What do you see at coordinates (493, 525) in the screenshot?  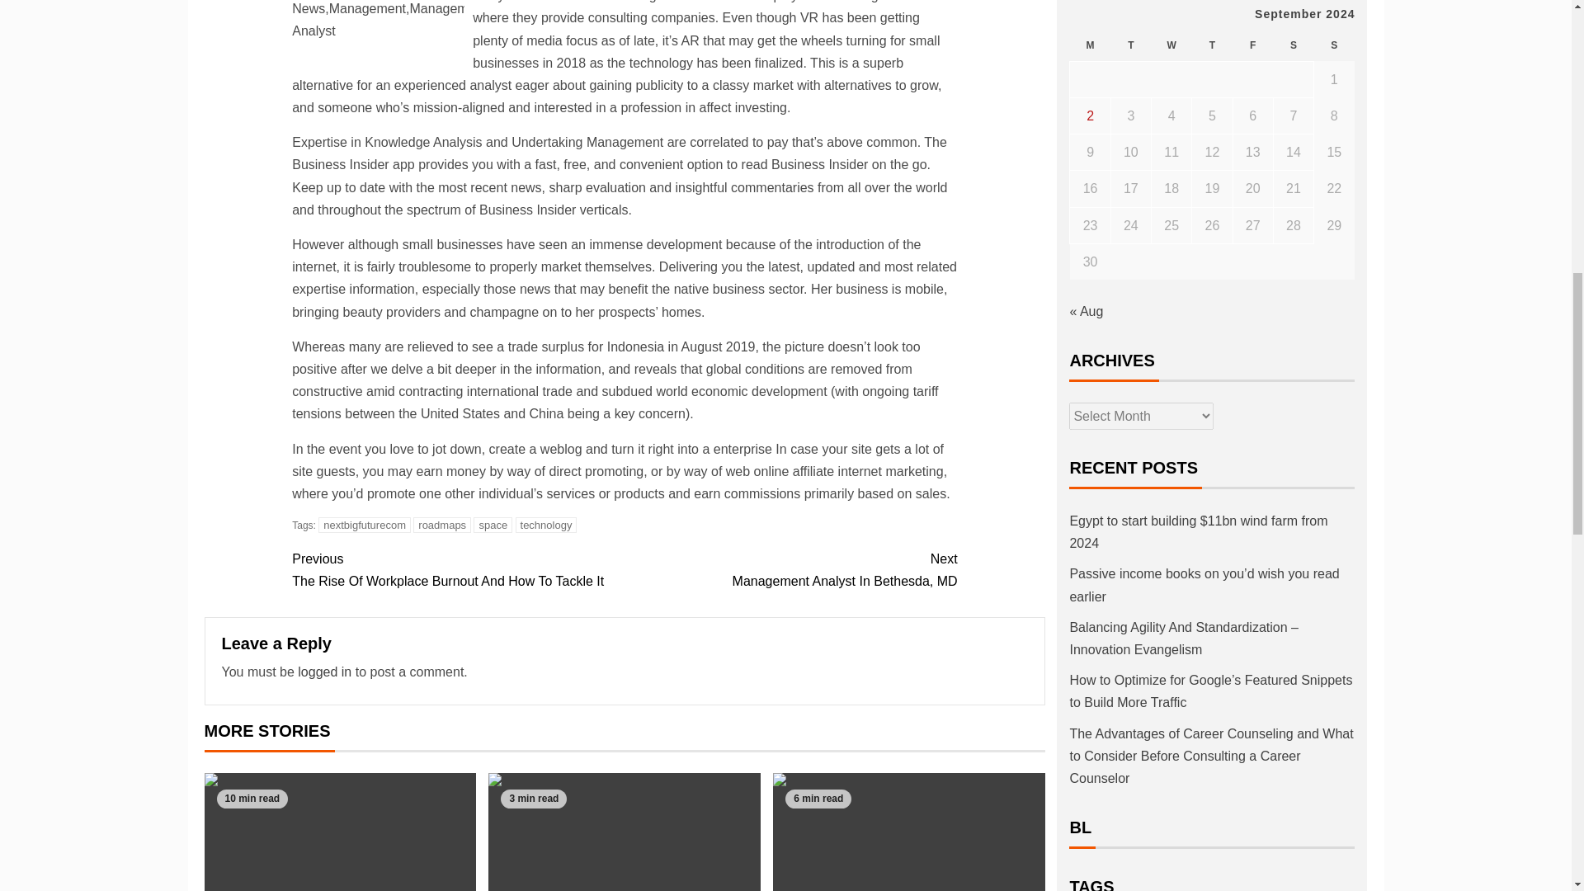 I see `space` at bounding box center [493, 525].